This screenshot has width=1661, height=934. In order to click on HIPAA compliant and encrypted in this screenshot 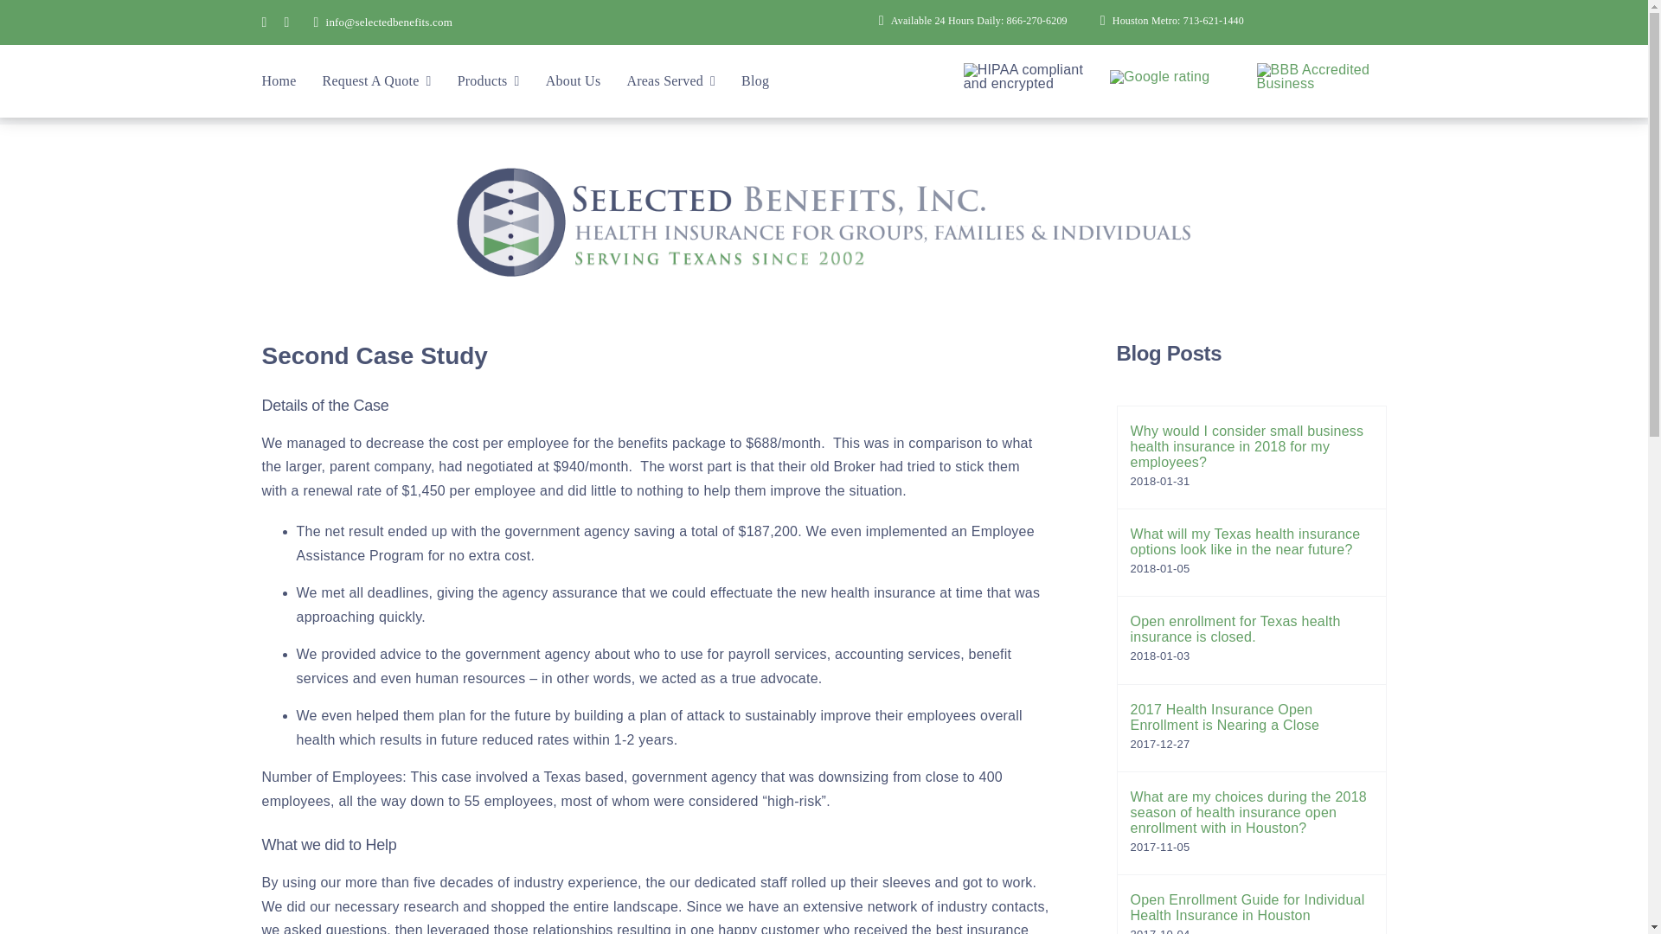, I will do `click(1028, 76)`.